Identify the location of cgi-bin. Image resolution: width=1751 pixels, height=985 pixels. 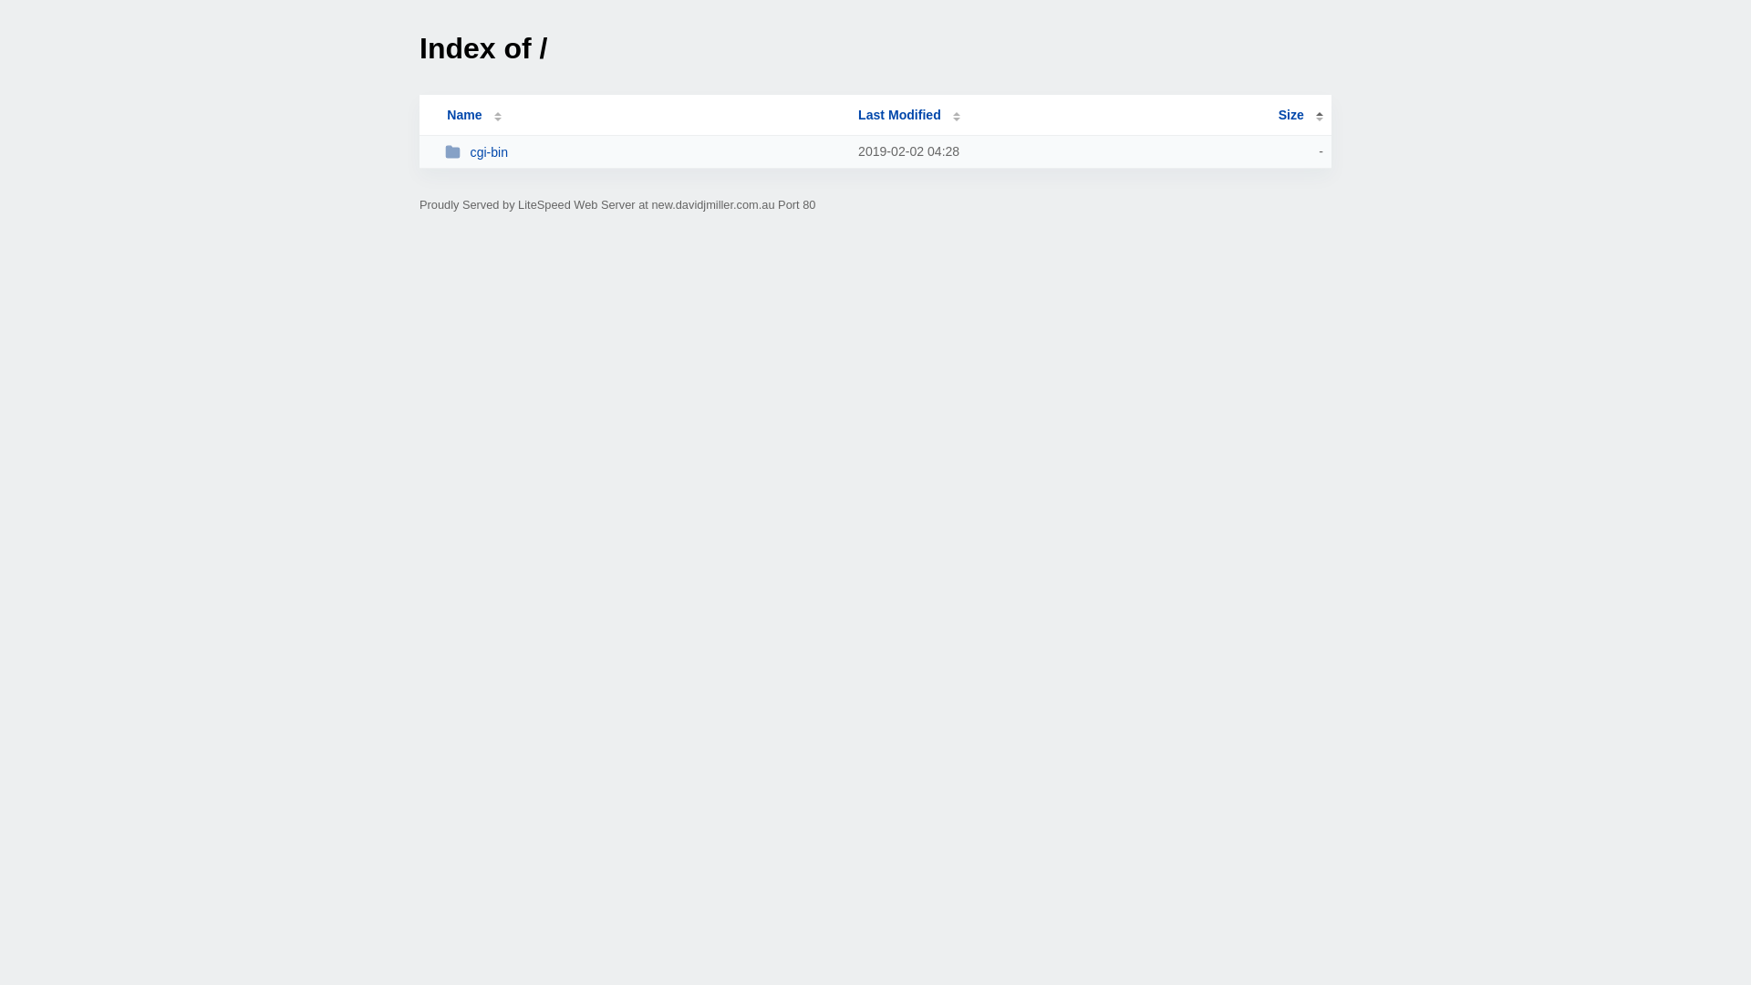
(644, 151).